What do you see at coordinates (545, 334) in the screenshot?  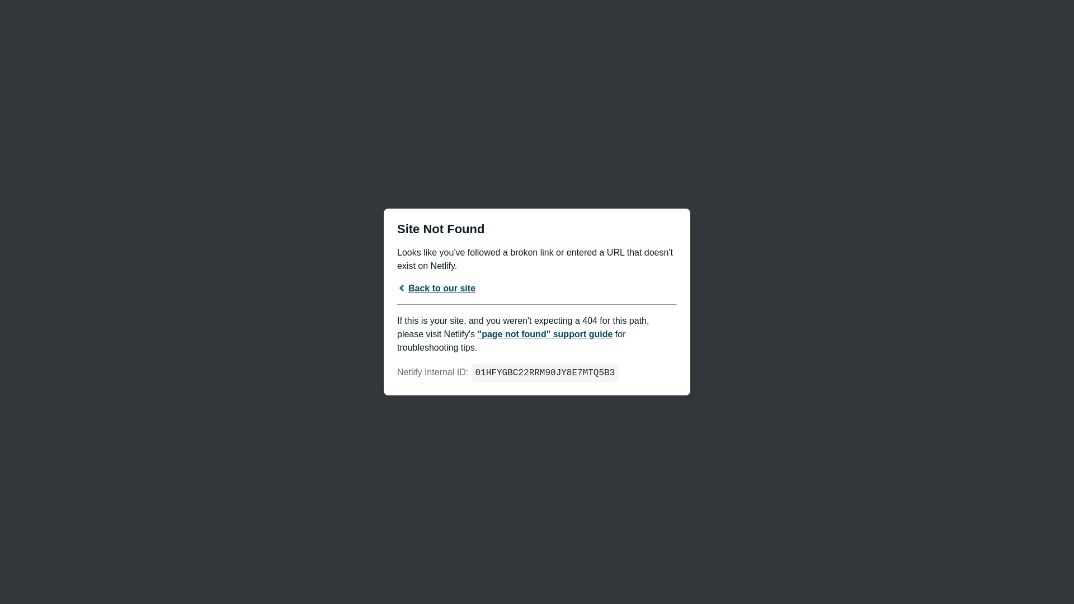 I see `"page not found" support guide` at bounding box center [545, 334].